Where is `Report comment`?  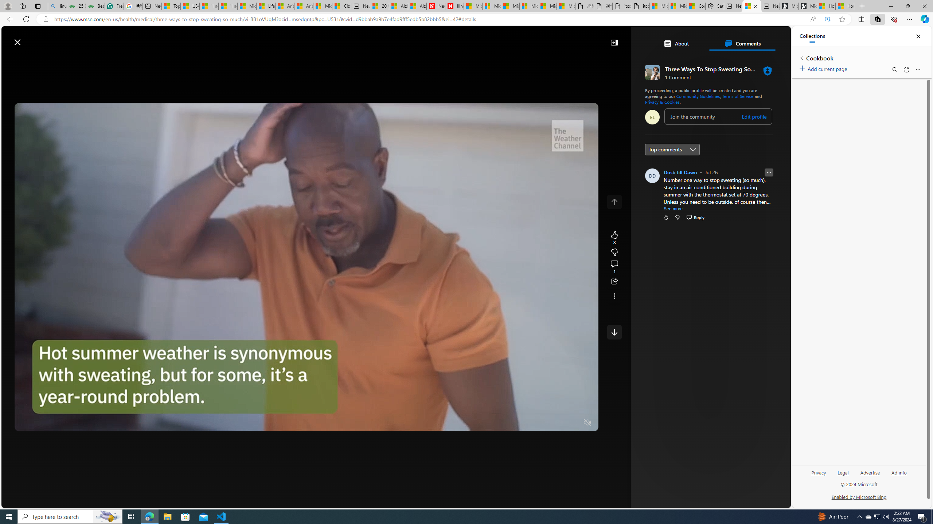
Report comment is located at coordinates (769, 172).